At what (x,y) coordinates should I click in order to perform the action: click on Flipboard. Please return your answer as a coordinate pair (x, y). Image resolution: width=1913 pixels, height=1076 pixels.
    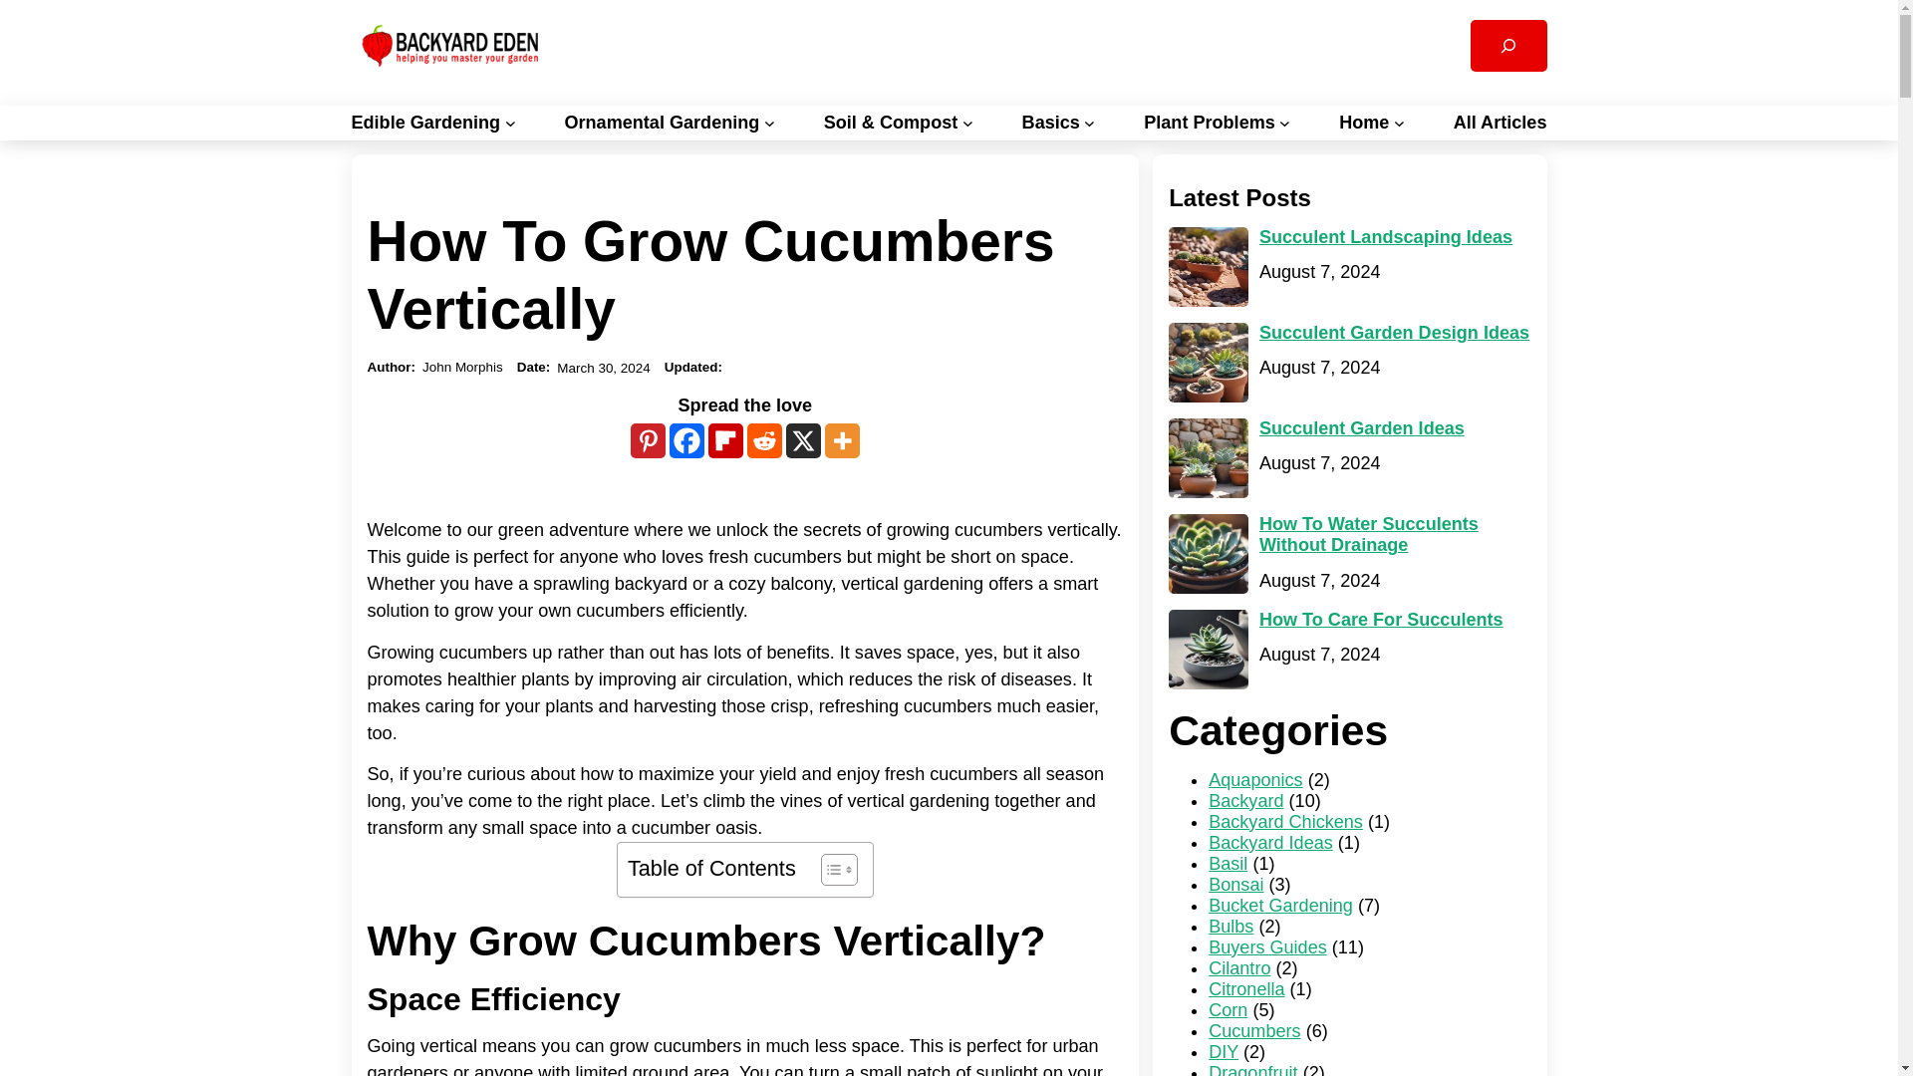
    Looking at the image, I should click on (725, 440).